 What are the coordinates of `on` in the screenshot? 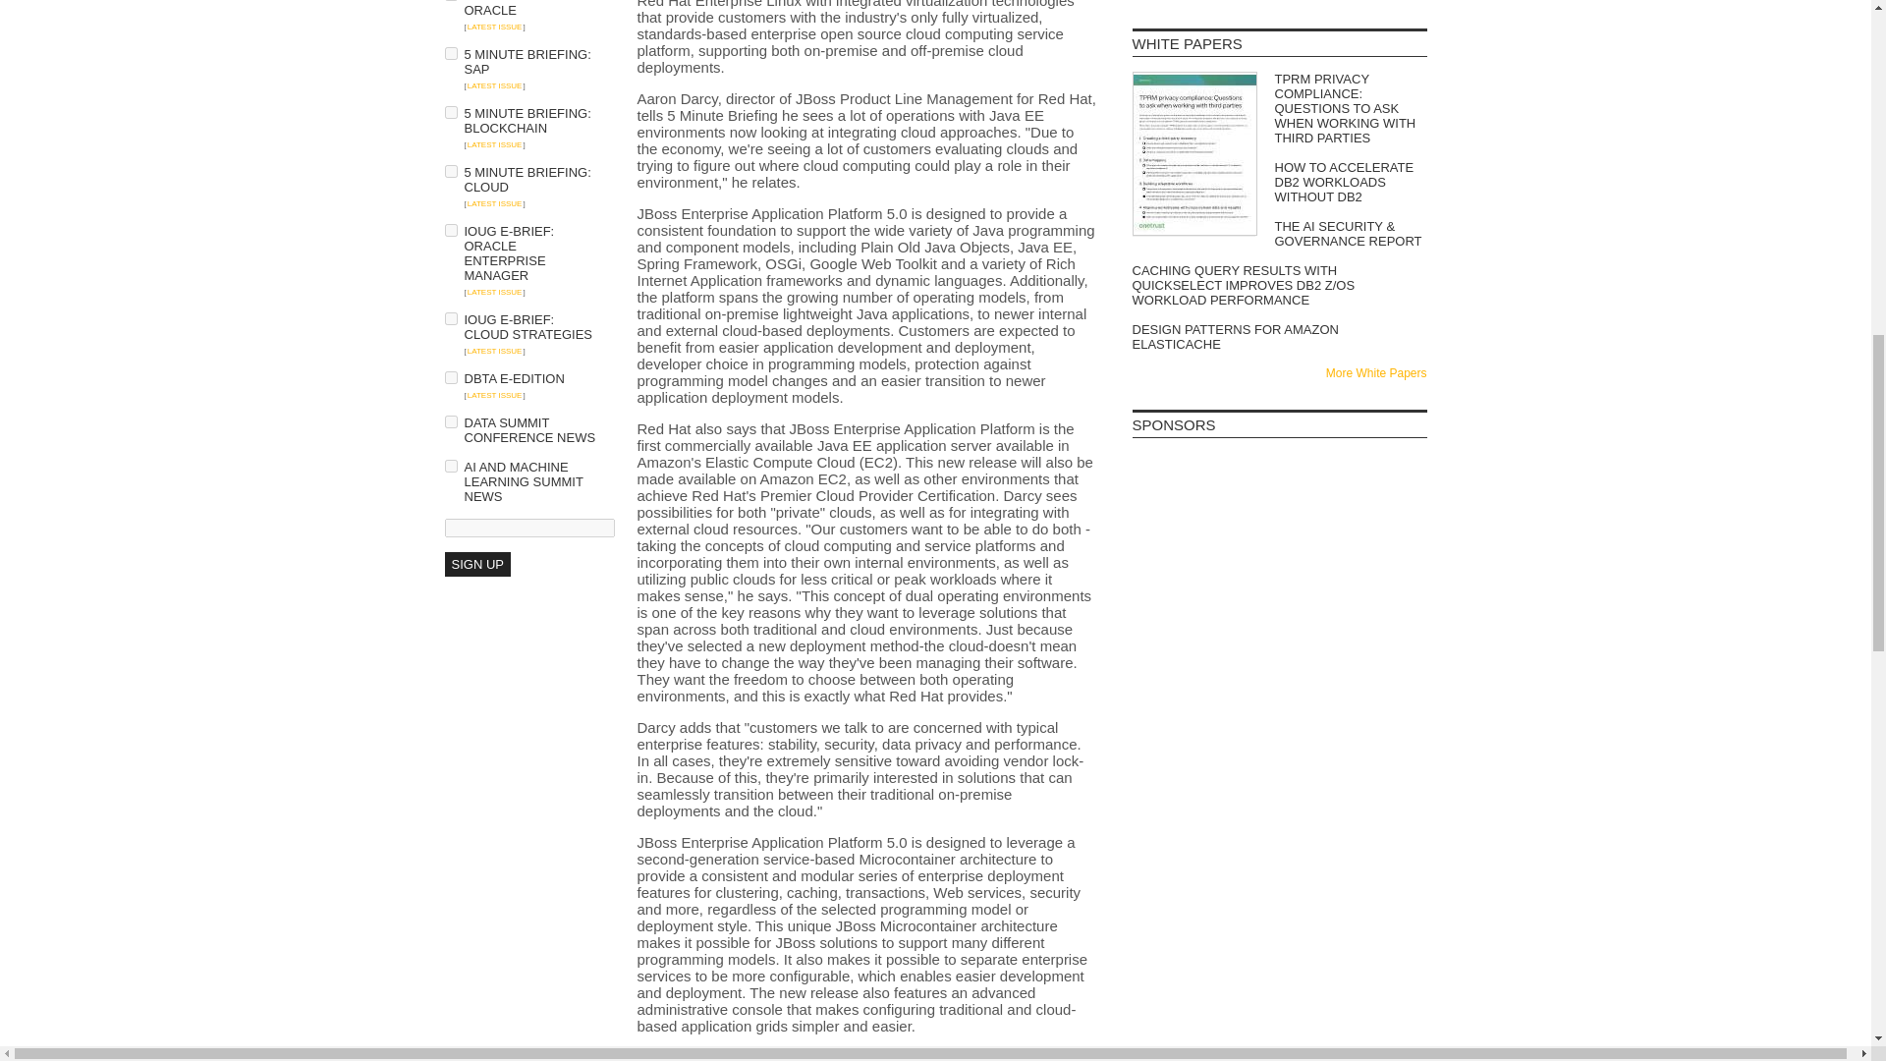 It's located at (450, 112).